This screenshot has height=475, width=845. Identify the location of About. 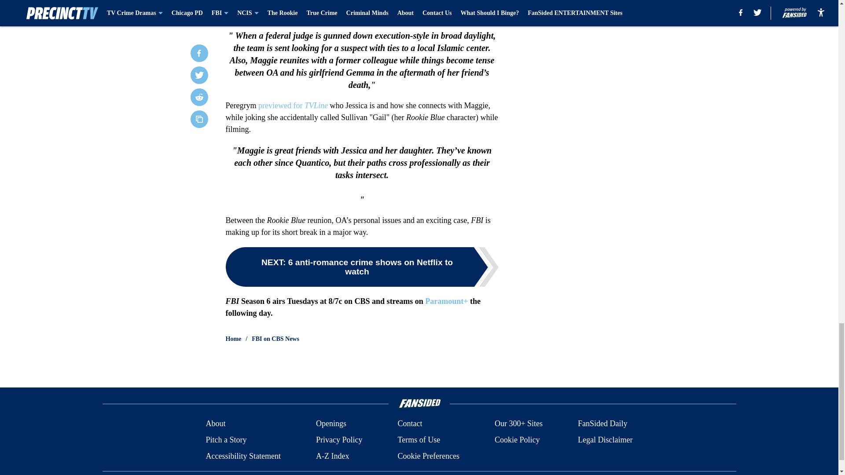
(215, 424).